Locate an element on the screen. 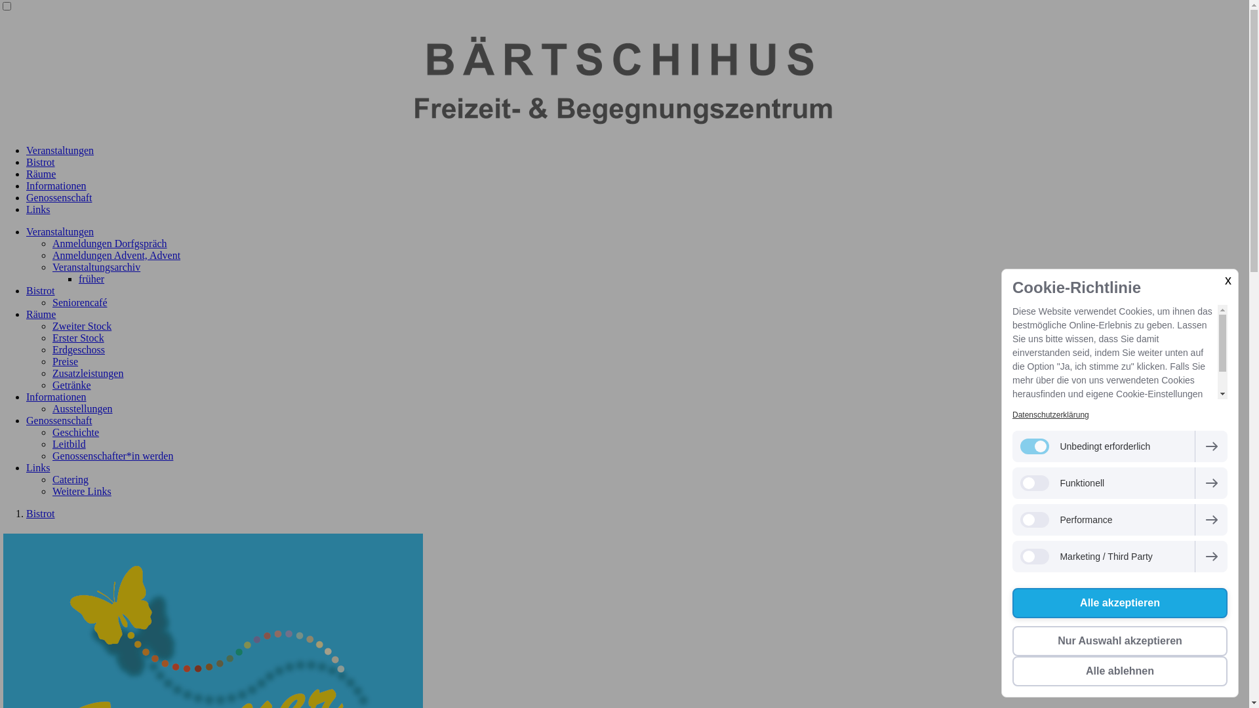 Image resolution: width=1259 pixels, height=708 pixels. Geschichte is located at coordinates (76, 433).